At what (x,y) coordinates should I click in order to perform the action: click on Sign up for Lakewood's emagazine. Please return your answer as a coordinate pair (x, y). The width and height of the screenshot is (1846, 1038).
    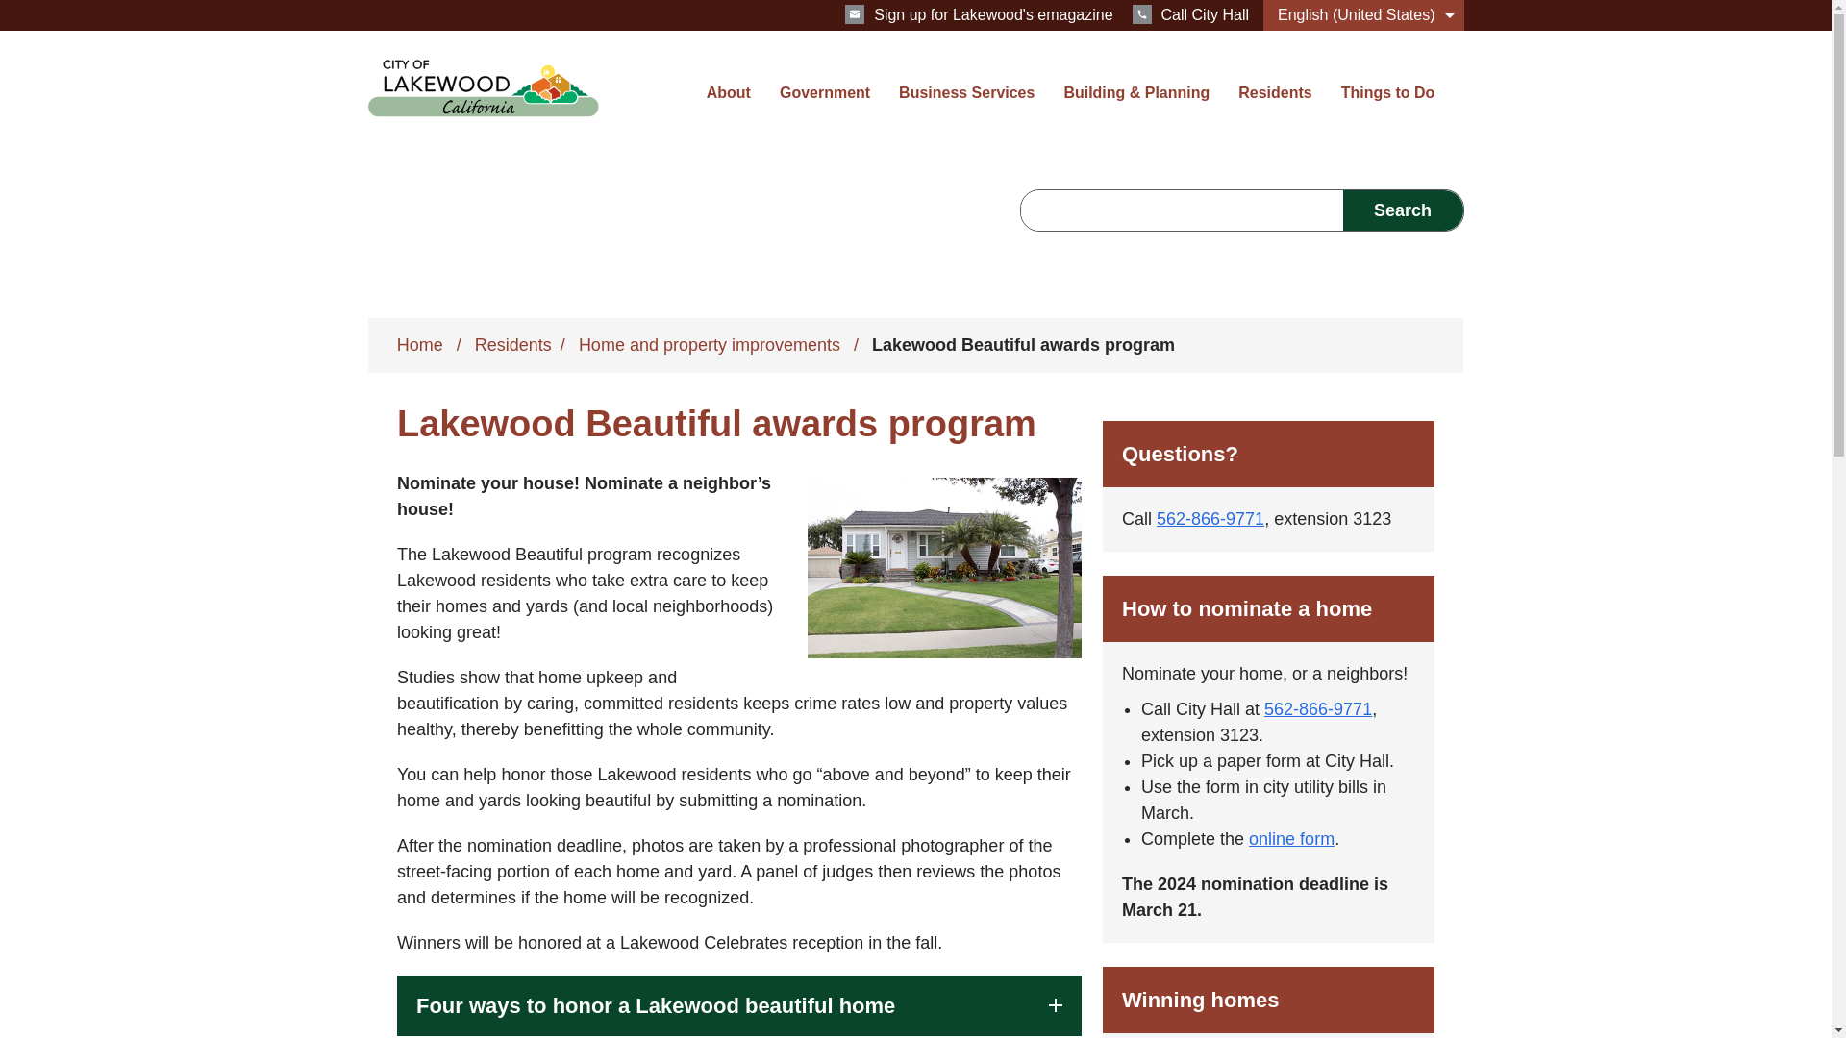
    Looking at the image, I should click on (979, 13).